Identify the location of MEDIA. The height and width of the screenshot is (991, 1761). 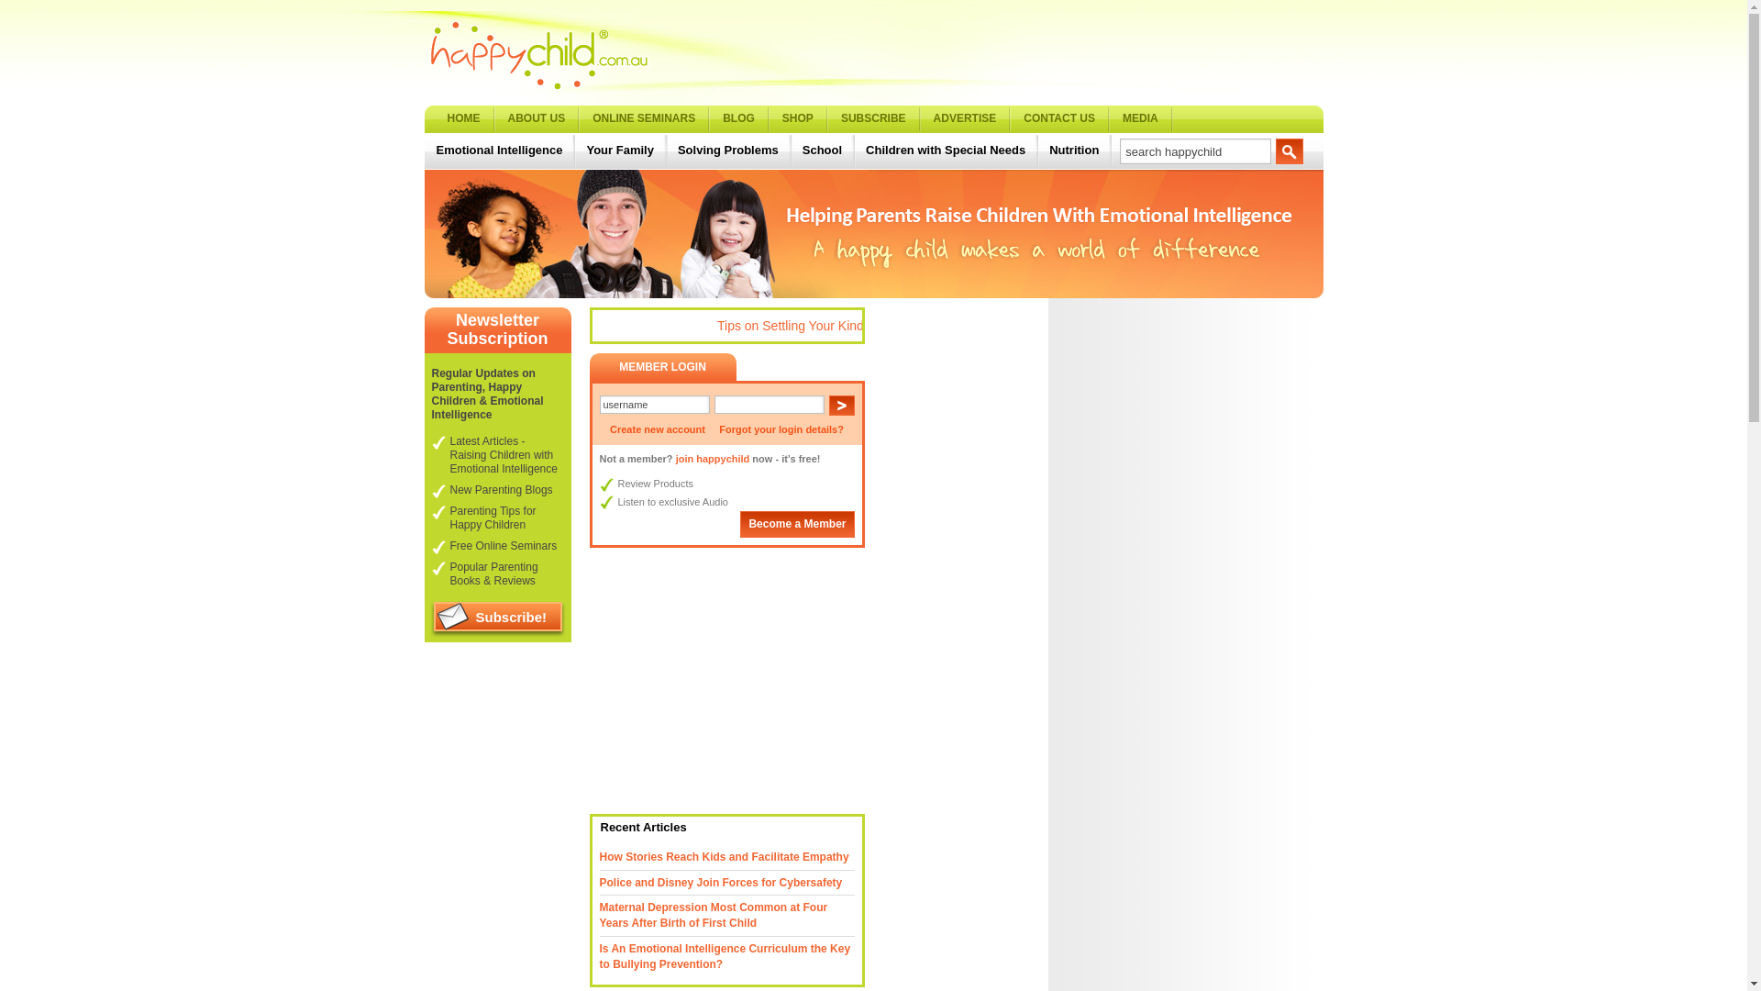
(1141, 119).